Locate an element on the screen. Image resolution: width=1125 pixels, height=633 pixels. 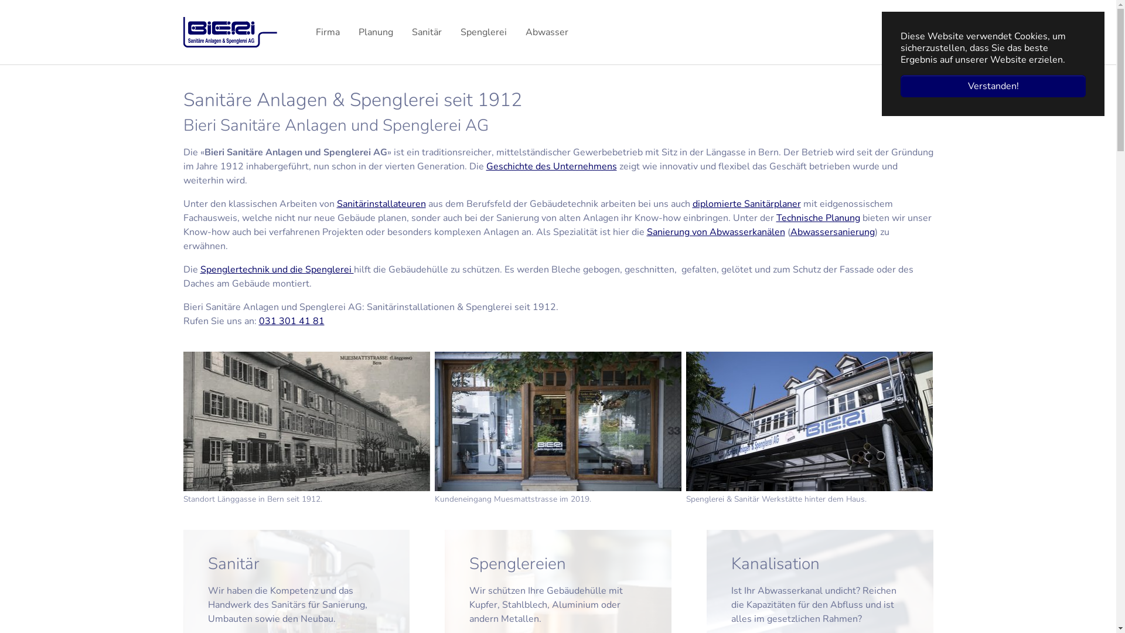
Spenglertechnik und die Spenglerei  is located at coordinates (277, 270).